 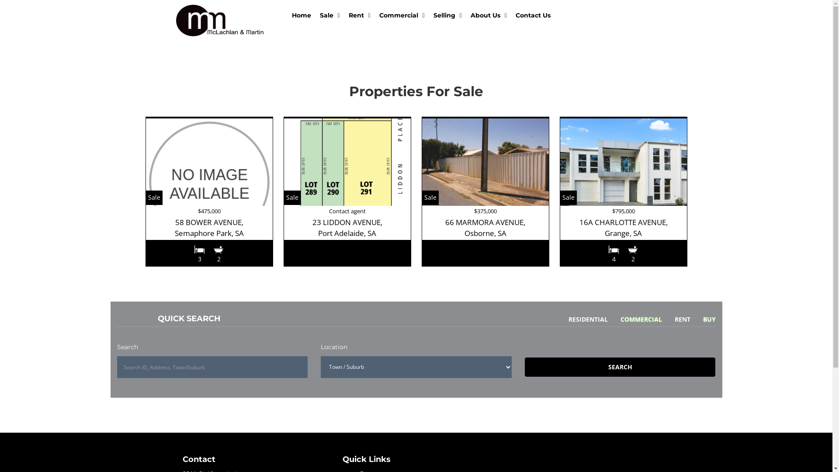 I want to click on Sale
$375,000
66 MARMORA AVENUE,
Osborne, SA, so click(x=485, y=191).